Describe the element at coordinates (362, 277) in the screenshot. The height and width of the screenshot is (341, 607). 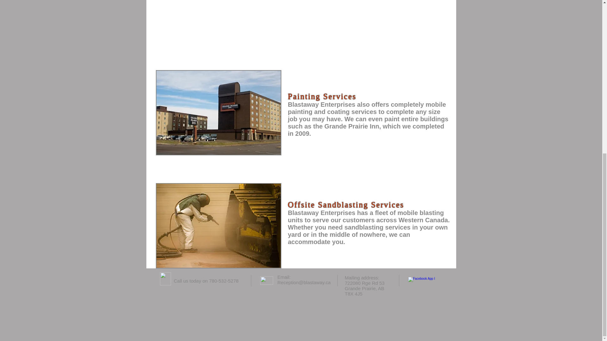
I see `Mailing address:` at that location.